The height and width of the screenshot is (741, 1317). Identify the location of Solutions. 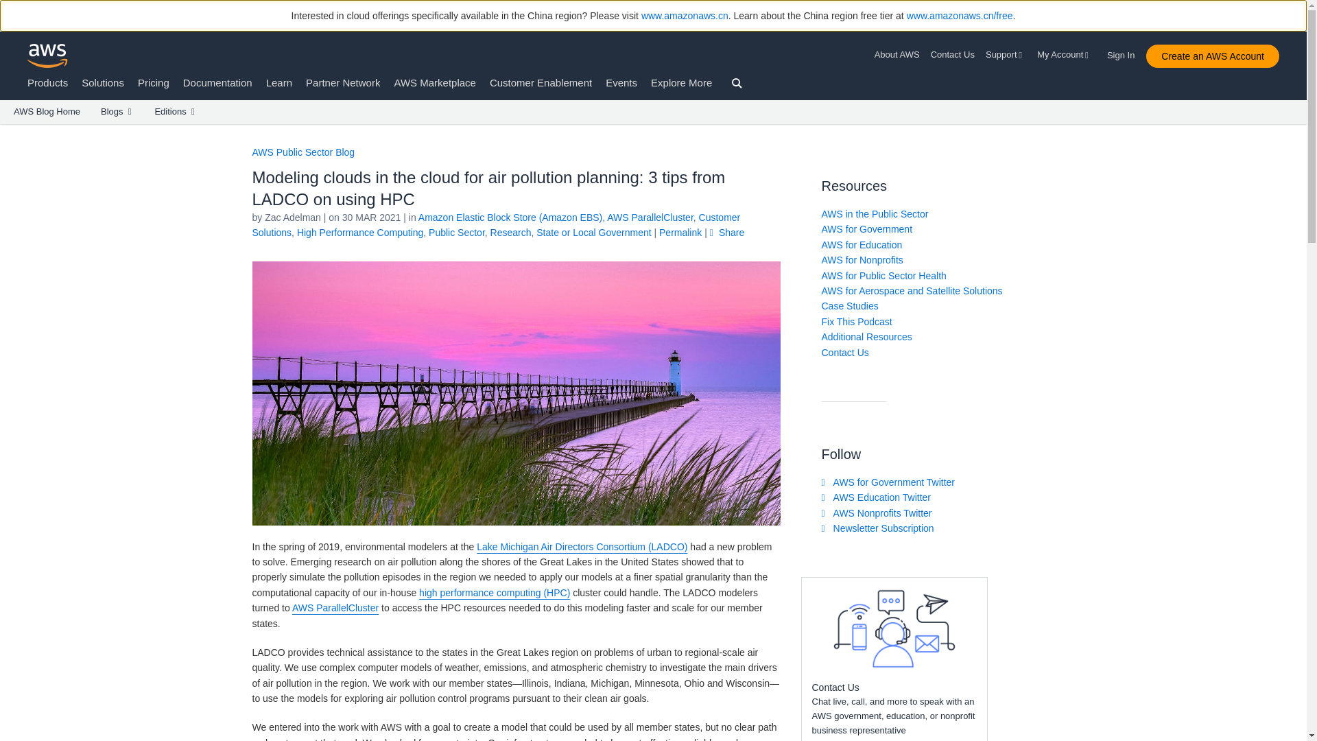
(103, 82).